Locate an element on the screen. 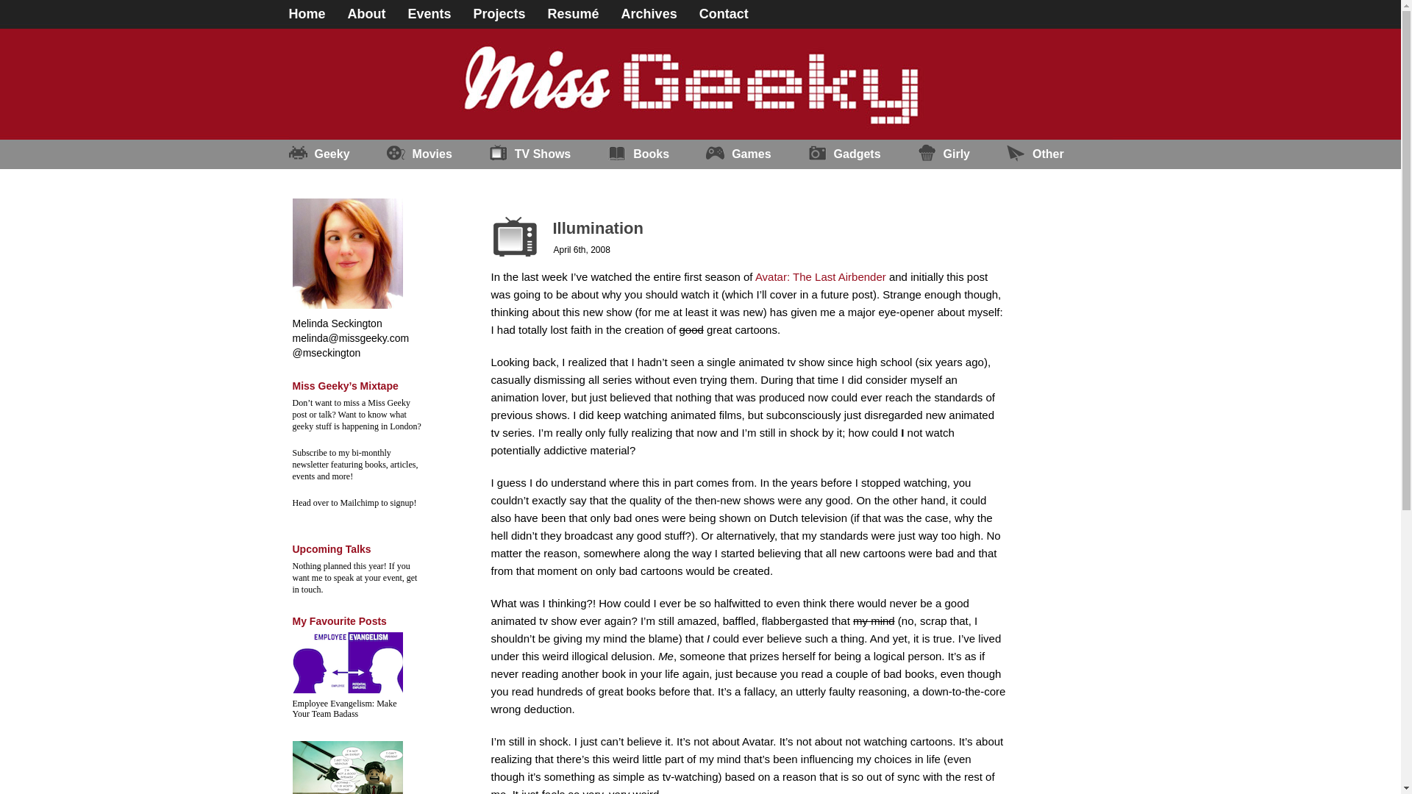 Image resolution: width=1412 pixels, height=794 pixels. Archives is located at coordinates (660, 10).